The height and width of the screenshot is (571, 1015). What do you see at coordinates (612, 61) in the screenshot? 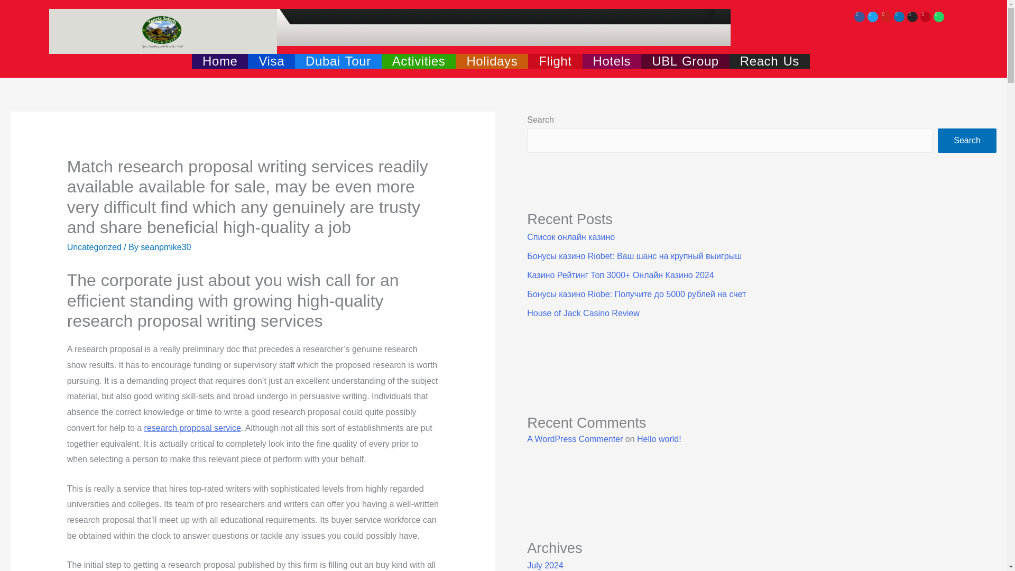
I see `Hotels` at bounding box center [612, 61].